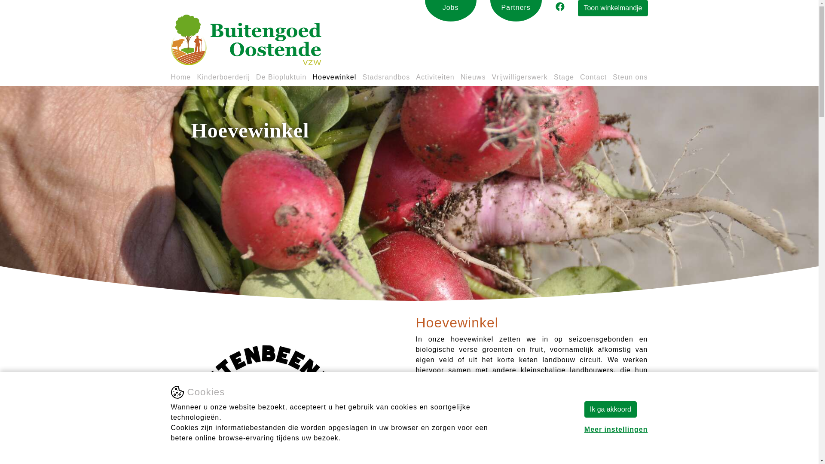 This screenshot has width=825, height=464. I want to click on Vrijwilligerswerk, so click(520, 79).